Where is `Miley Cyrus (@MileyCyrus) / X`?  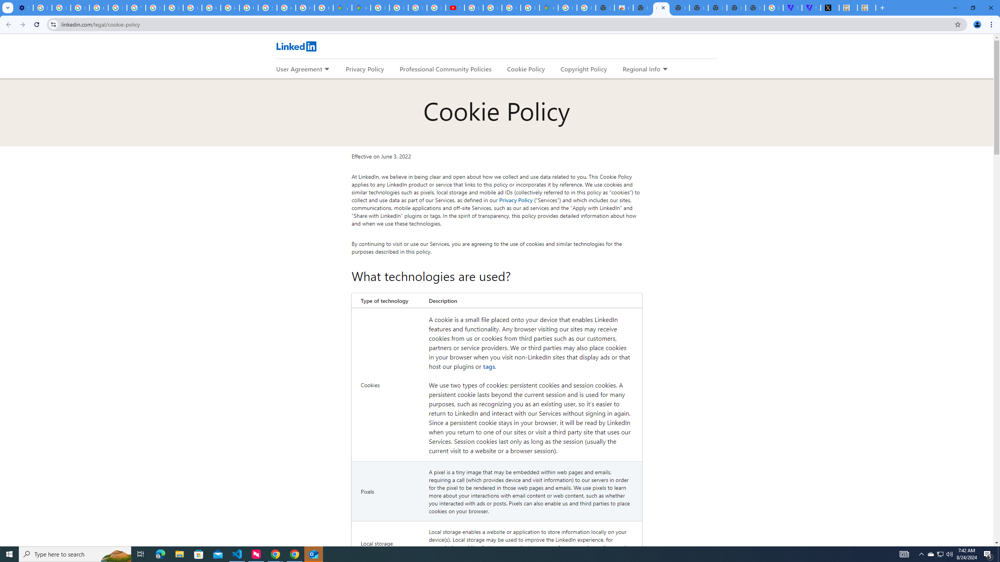
Miley Cyrus (@MileyCyrus) / X is located at coordinates (830, 8).